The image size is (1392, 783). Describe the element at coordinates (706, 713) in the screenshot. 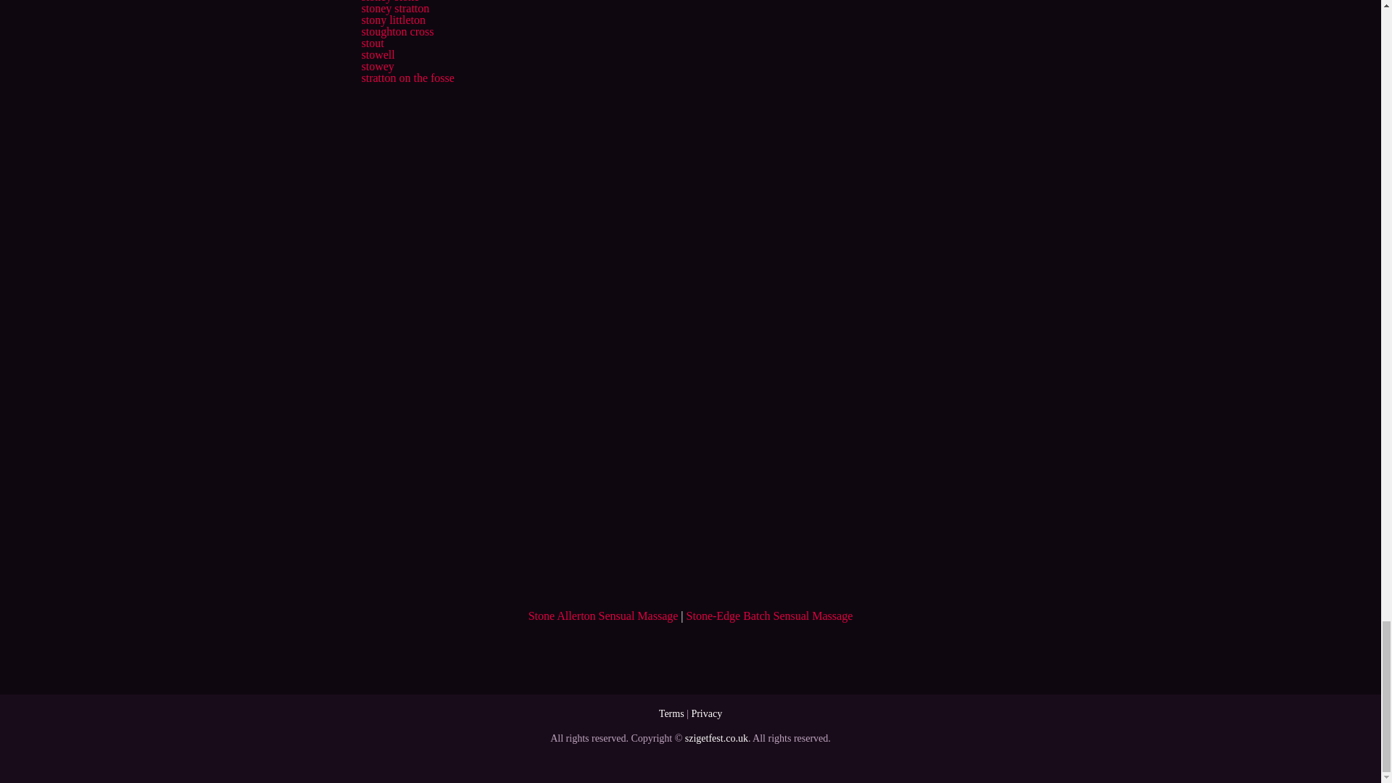

I see `Privacy` at that location.